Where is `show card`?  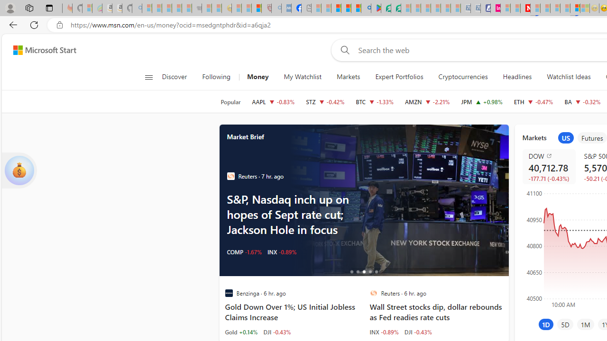
show card is located at coordinates (19, 170).